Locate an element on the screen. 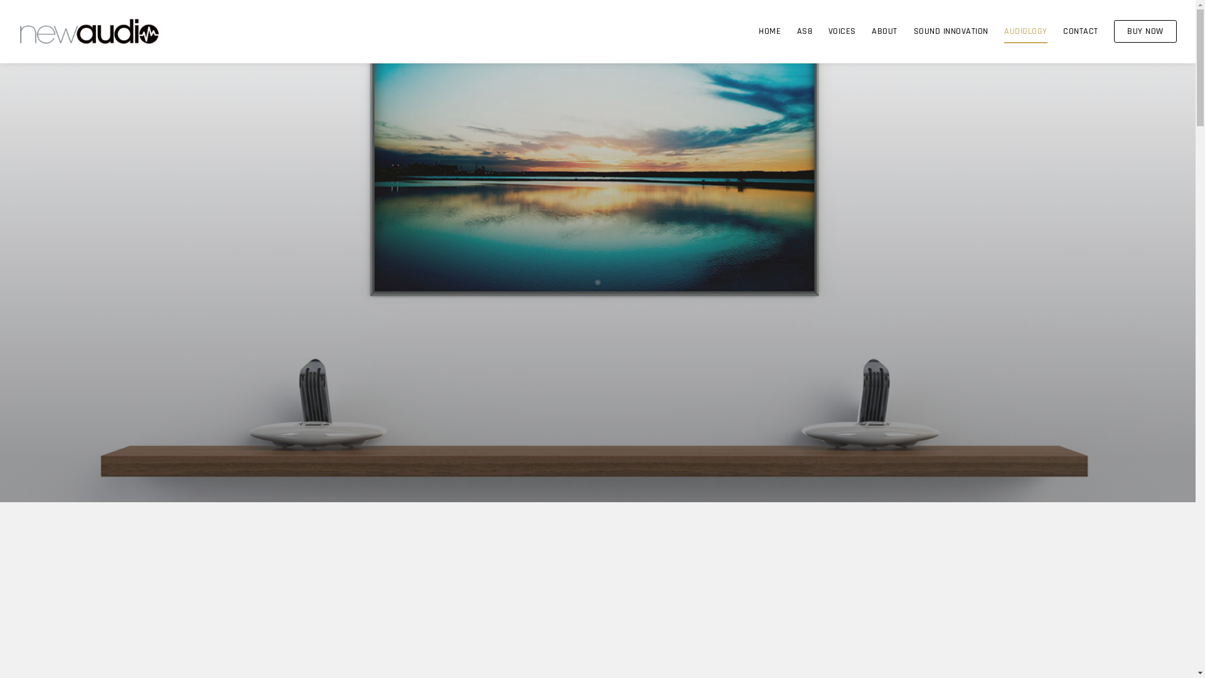 The image size is (1205, 678). CONTACT is located at coordinates (1081, 31).